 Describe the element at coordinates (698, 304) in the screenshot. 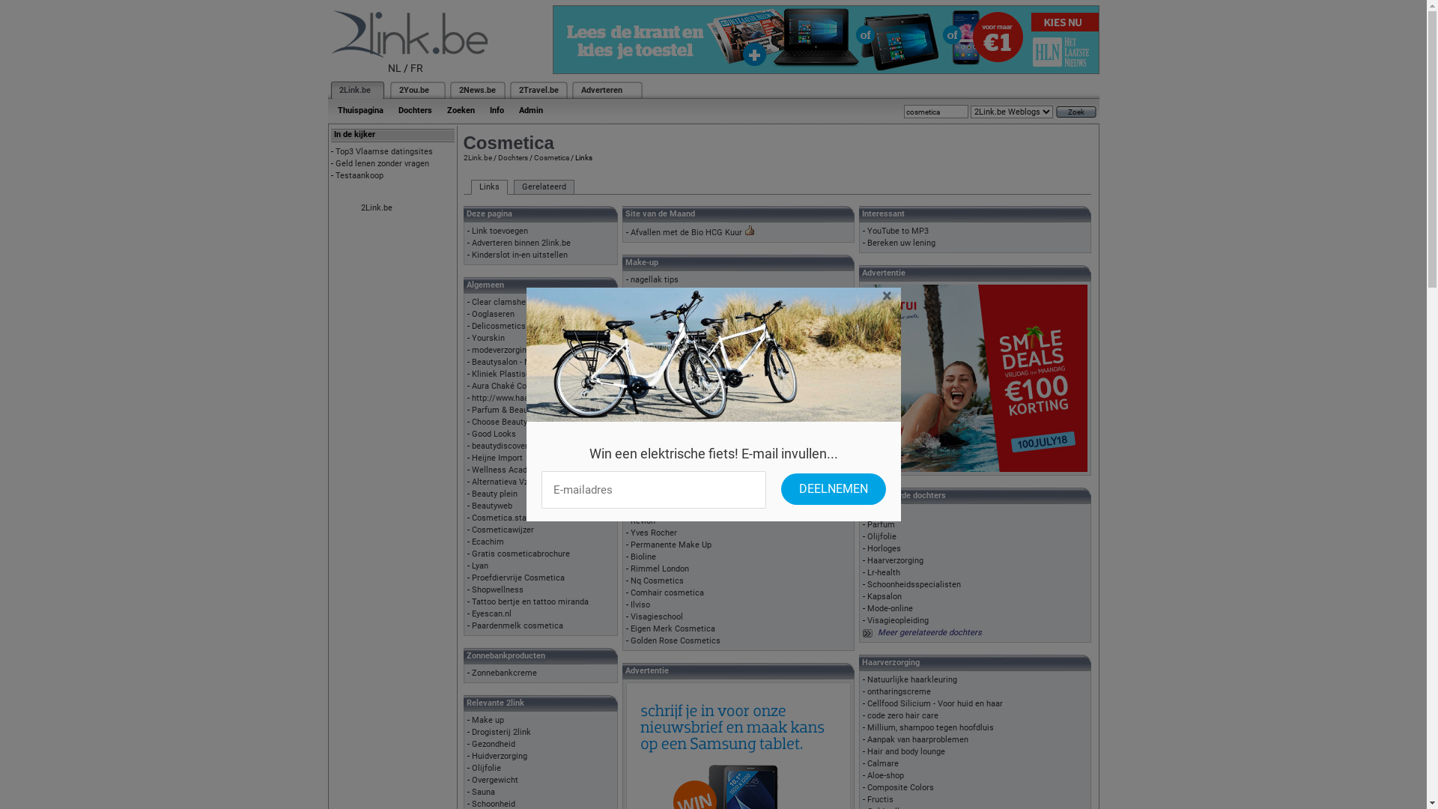

I see `Beauty Cosmetics Nouveau Contour` at that location.